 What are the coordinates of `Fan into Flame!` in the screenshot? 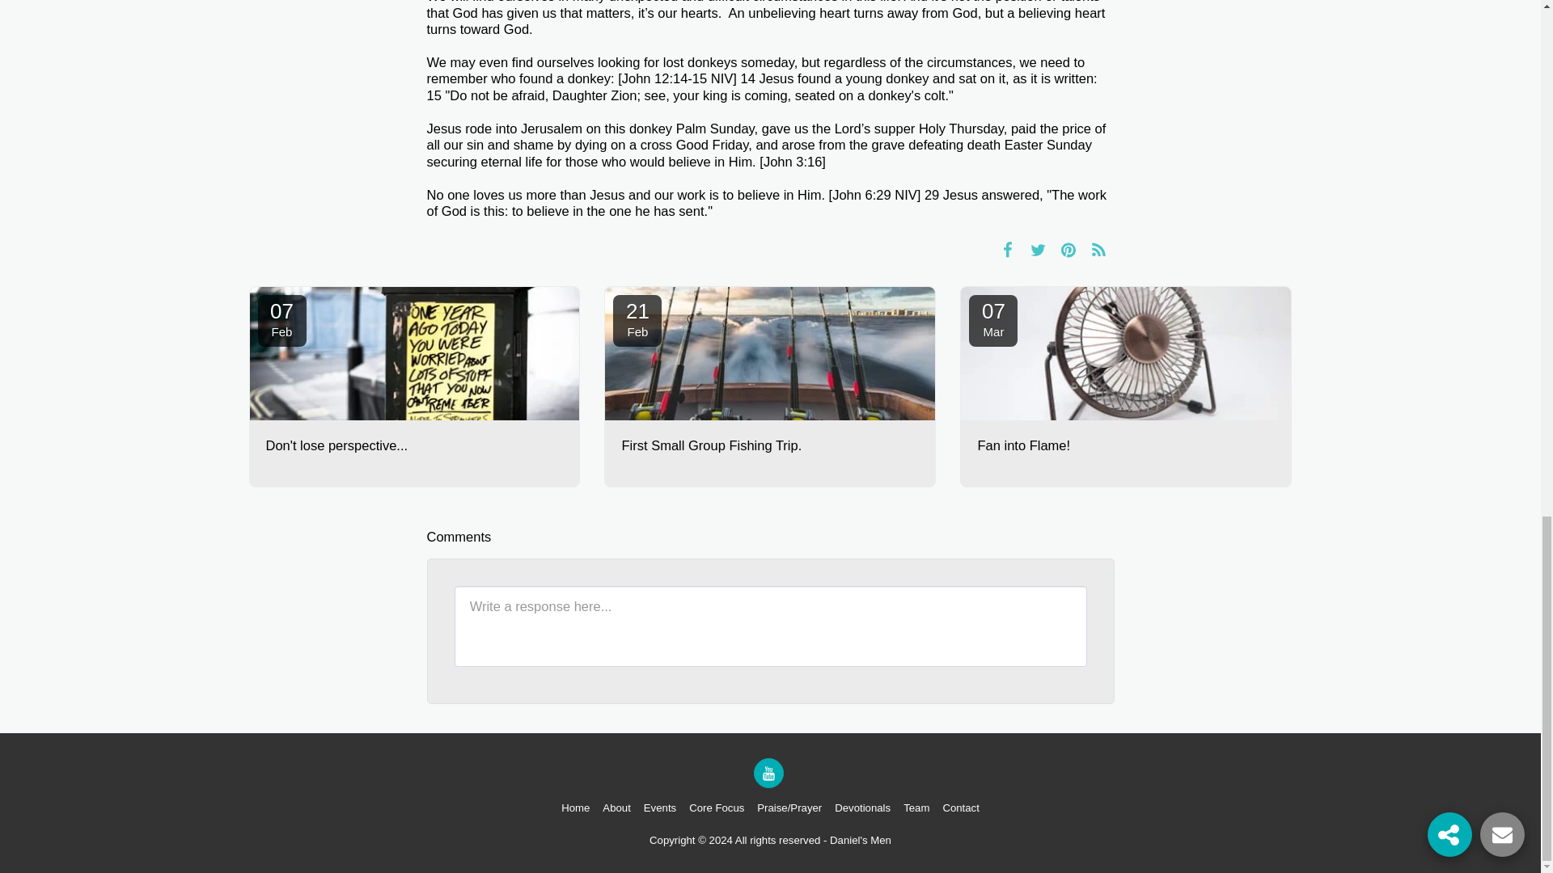 It's located at (993, 320).